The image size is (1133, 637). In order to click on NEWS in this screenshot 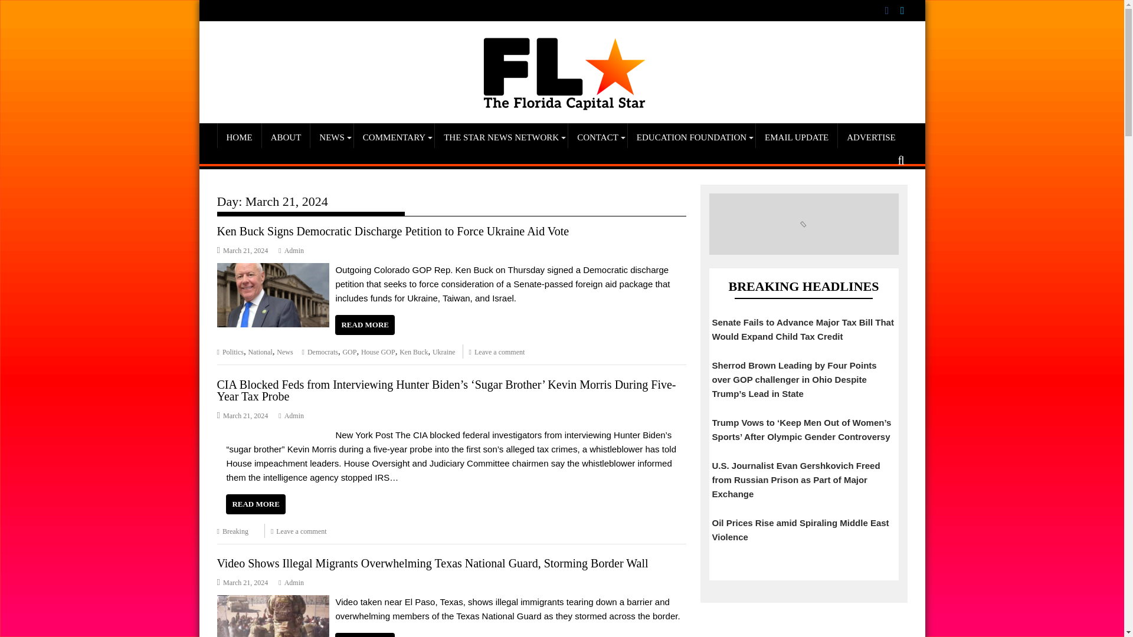, I will do `click(332, 137)`.